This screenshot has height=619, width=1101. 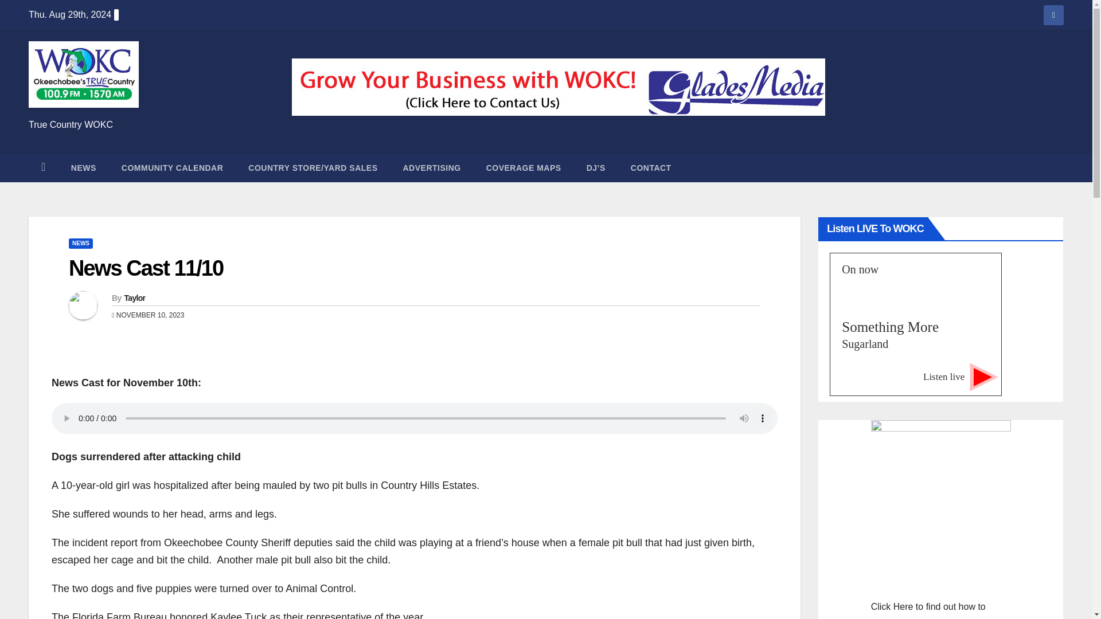 I want to click on NEWS, so click(x=80, y=243).